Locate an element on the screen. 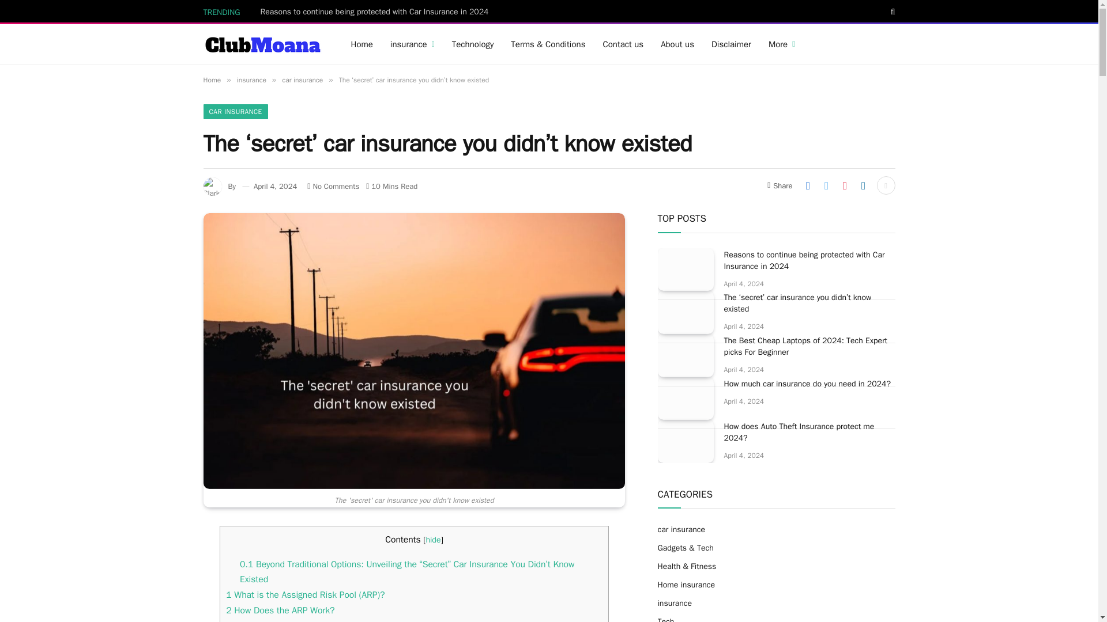 The image size is (1107, 622). More is located at coordinates (781, 44).